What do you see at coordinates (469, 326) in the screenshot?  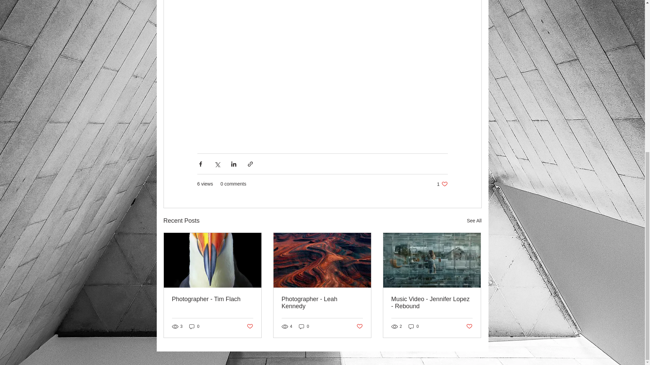 I see `Post not marked as liked` at bounding box center [469, 326].